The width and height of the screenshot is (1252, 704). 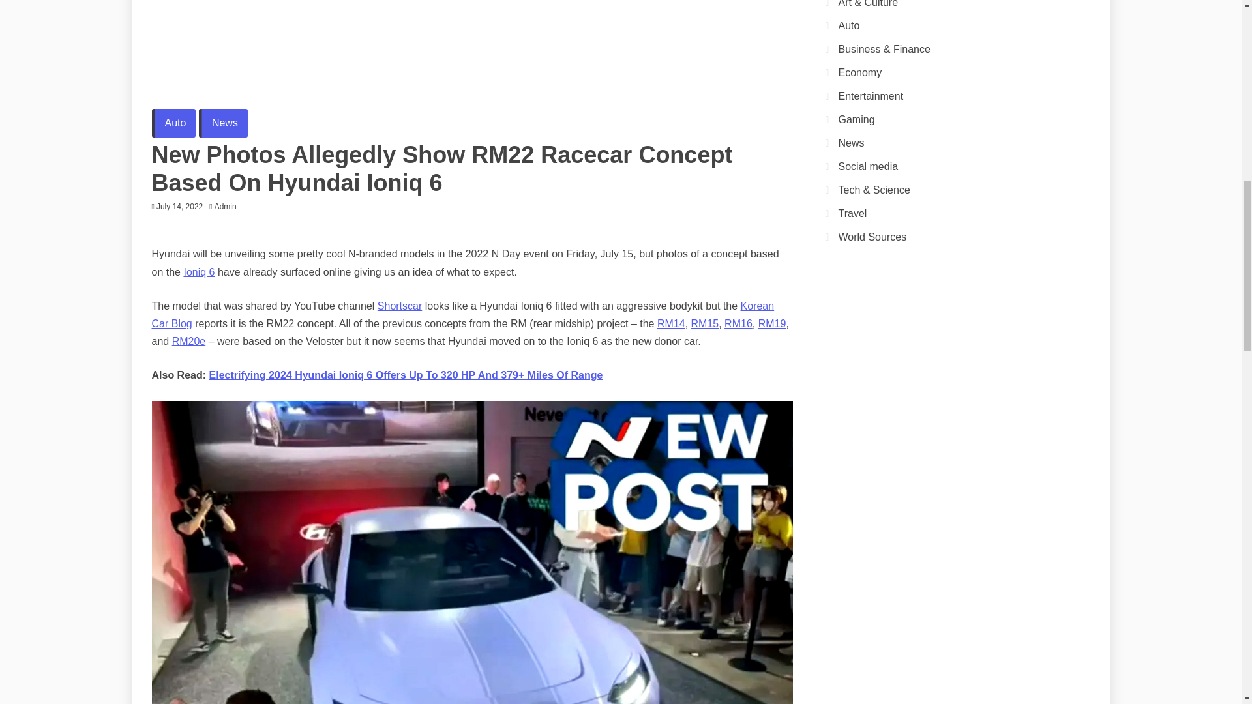 What do you see at coordinates (671, 323) in the screenshot?
I see `RM14` at bounding box center [671, 323].